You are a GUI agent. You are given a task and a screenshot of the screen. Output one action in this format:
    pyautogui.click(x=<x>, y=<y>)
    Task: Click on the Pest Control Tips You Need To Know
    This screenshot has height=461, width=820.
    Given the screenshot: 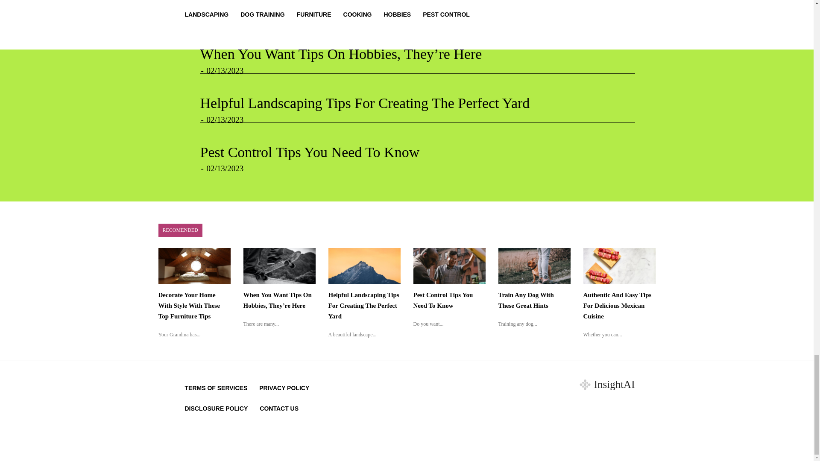 What is the action you would take?
    pyautogui.click(x=309, y=152)
    